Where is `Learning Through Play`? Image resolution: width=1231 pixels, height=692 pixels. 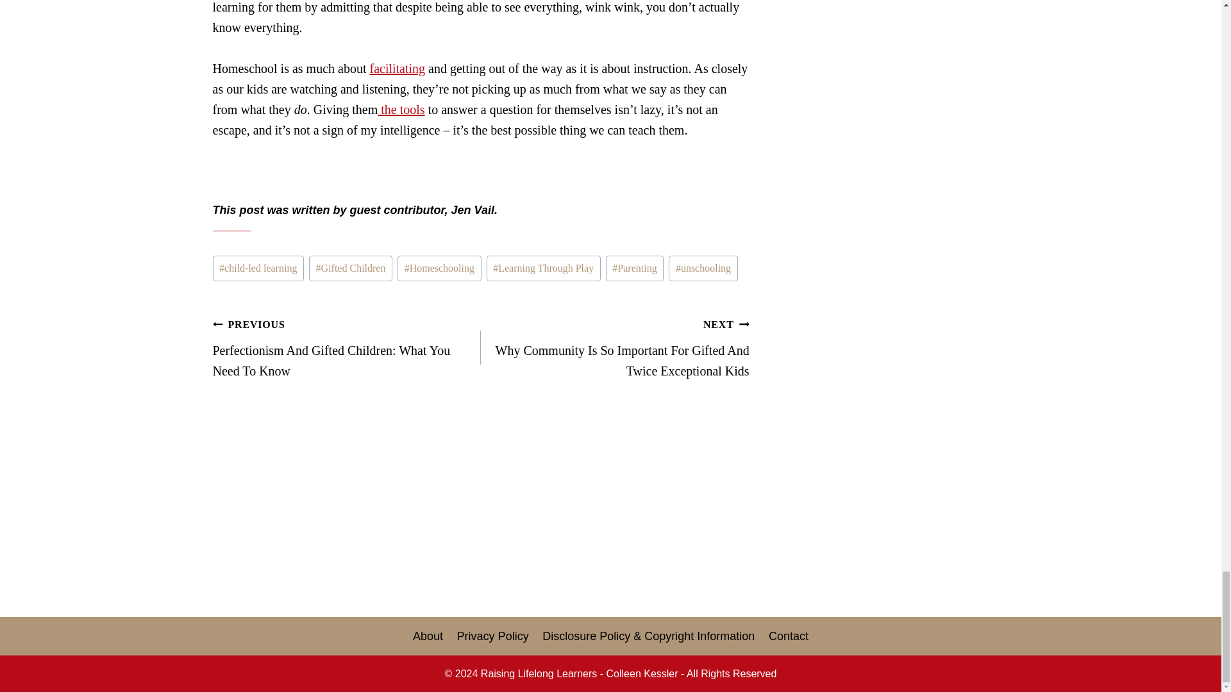 Learning Through Play is located at coordinates (543, 268).